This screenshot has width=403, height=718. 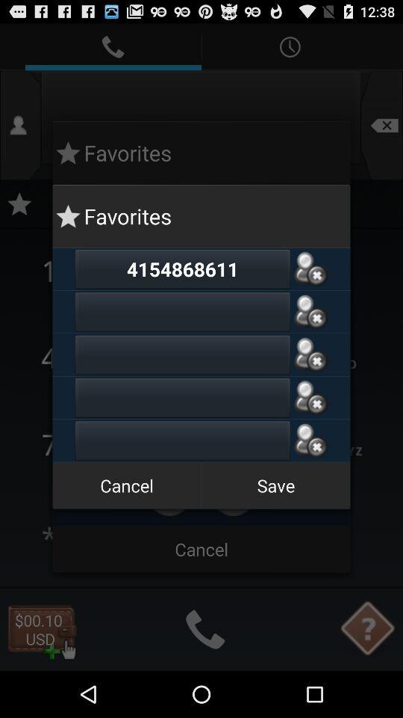 I want to click on add phone number to favourites list, so click(x=310, y=311).